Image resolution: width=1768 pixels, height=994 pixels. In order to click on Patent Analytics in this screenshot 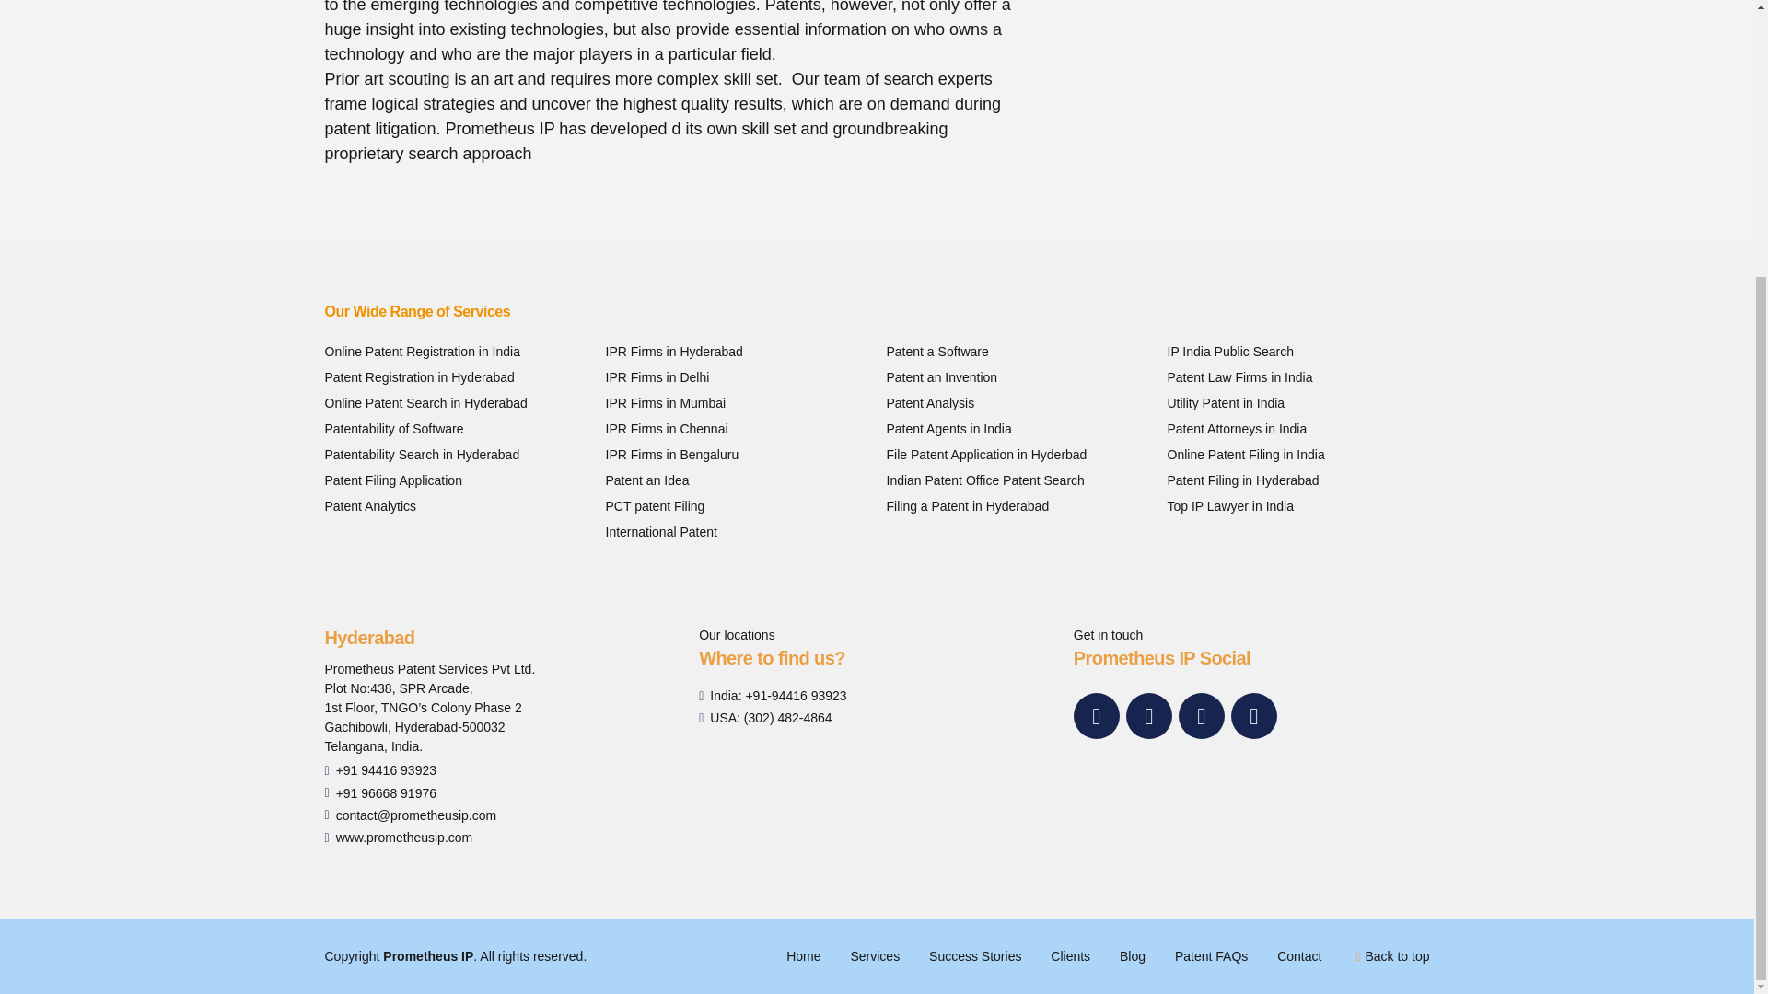, I will do `click(369, 506)`.